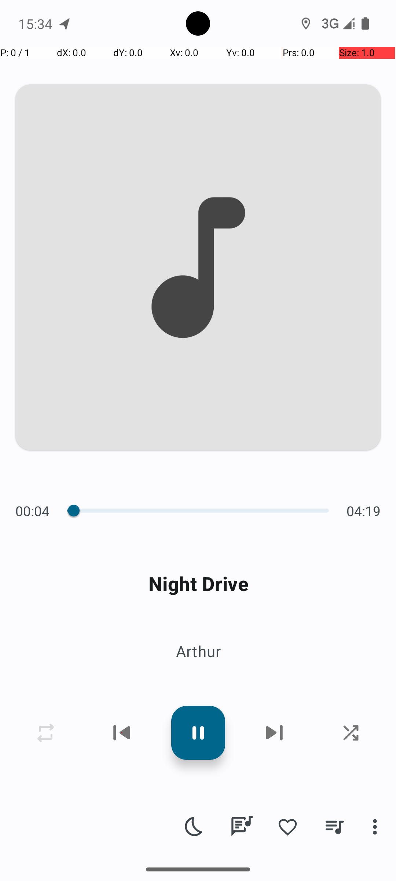 Image resolution: width=396 pixels, height=881 pixels. I want to click on Sleep timer, so click(194, 827).